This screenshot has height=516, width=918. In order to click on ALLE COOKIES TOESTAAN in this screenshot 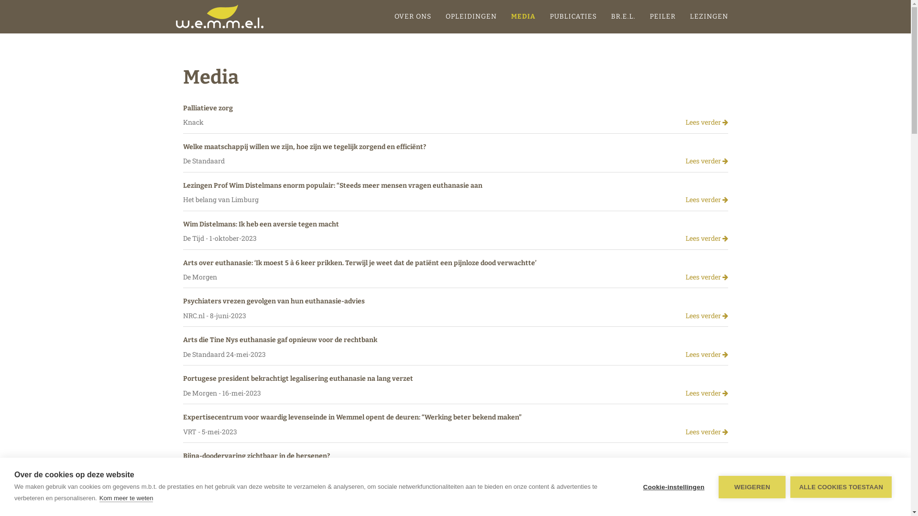, I will do `click(841, 486)`.